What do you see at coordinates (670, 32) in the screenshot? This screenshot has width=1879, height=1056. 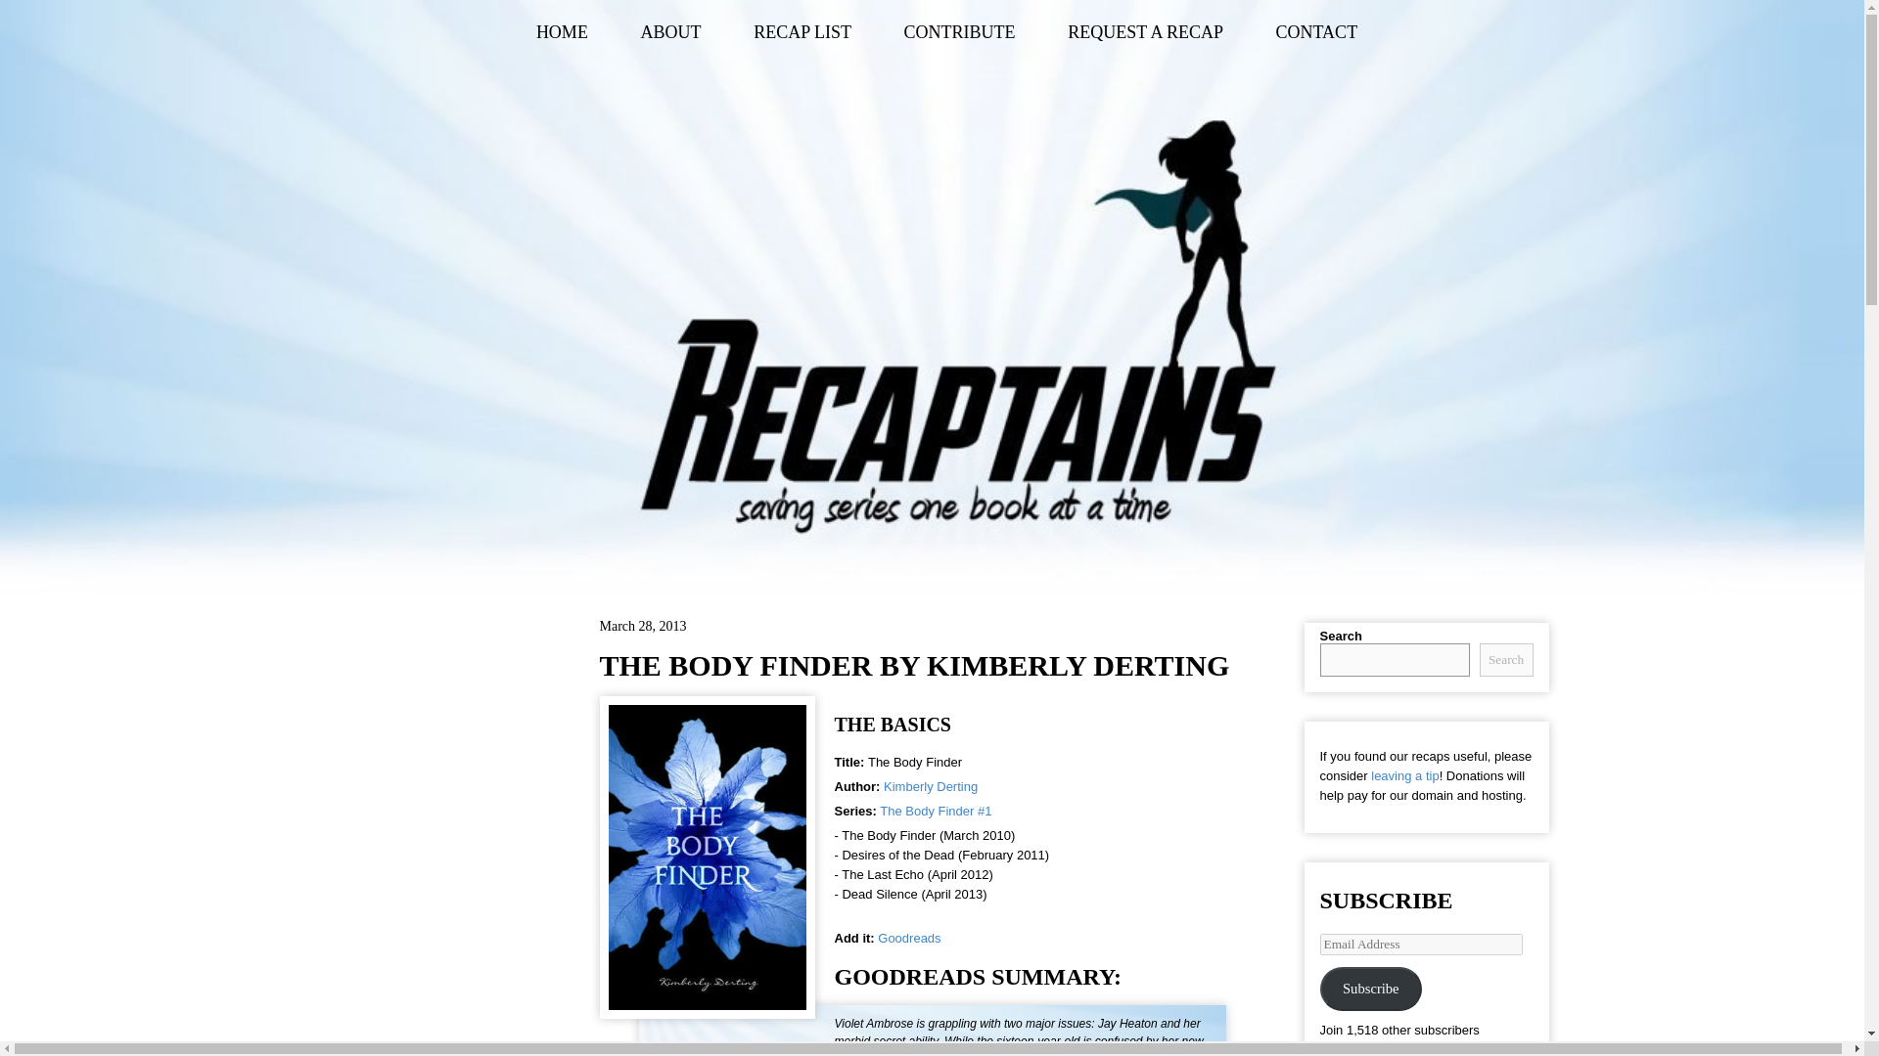 I see `ABOUT` at bounding box center [670, 32].